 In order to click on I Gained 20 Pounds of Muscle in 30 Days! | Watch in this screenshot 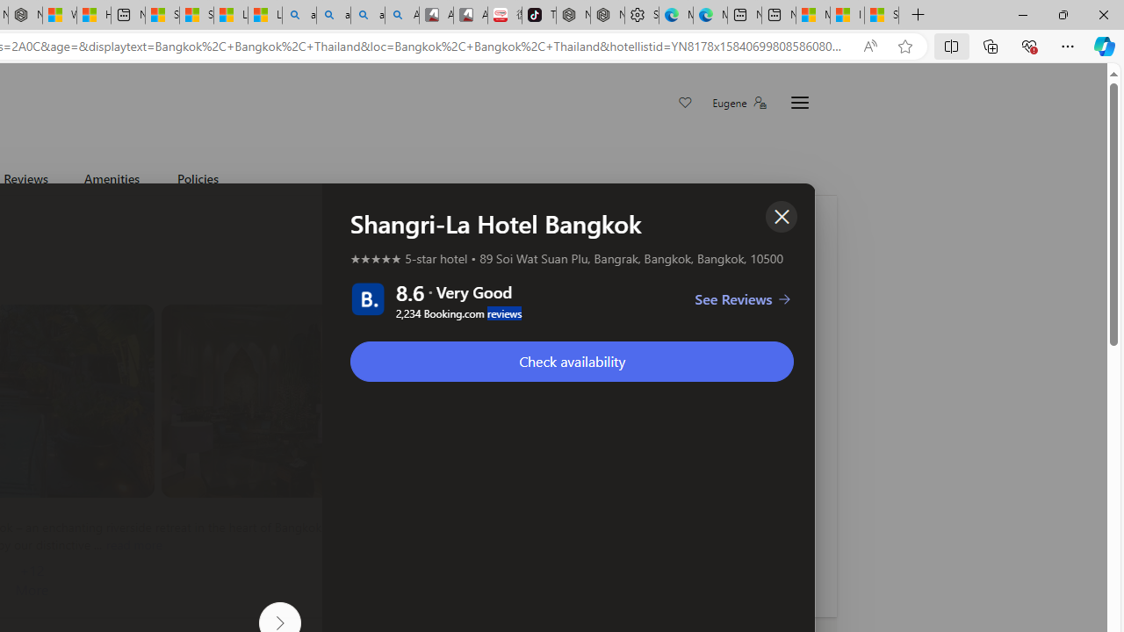, I will do `click(847, 16)`.